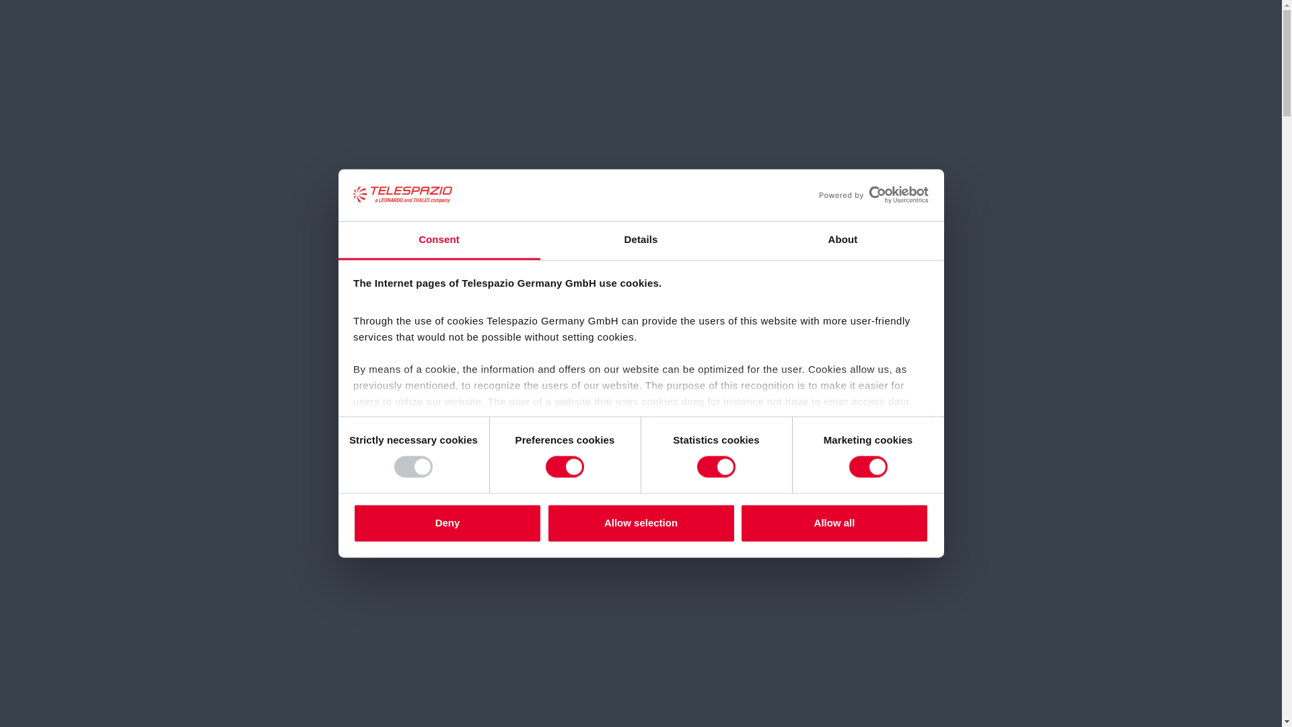 The height and width of the screenshot is (727, 1292). What do you see at coordinates (641, 522) in the screenshot?
I see `Allow selection` at bounding box center [641, 522].